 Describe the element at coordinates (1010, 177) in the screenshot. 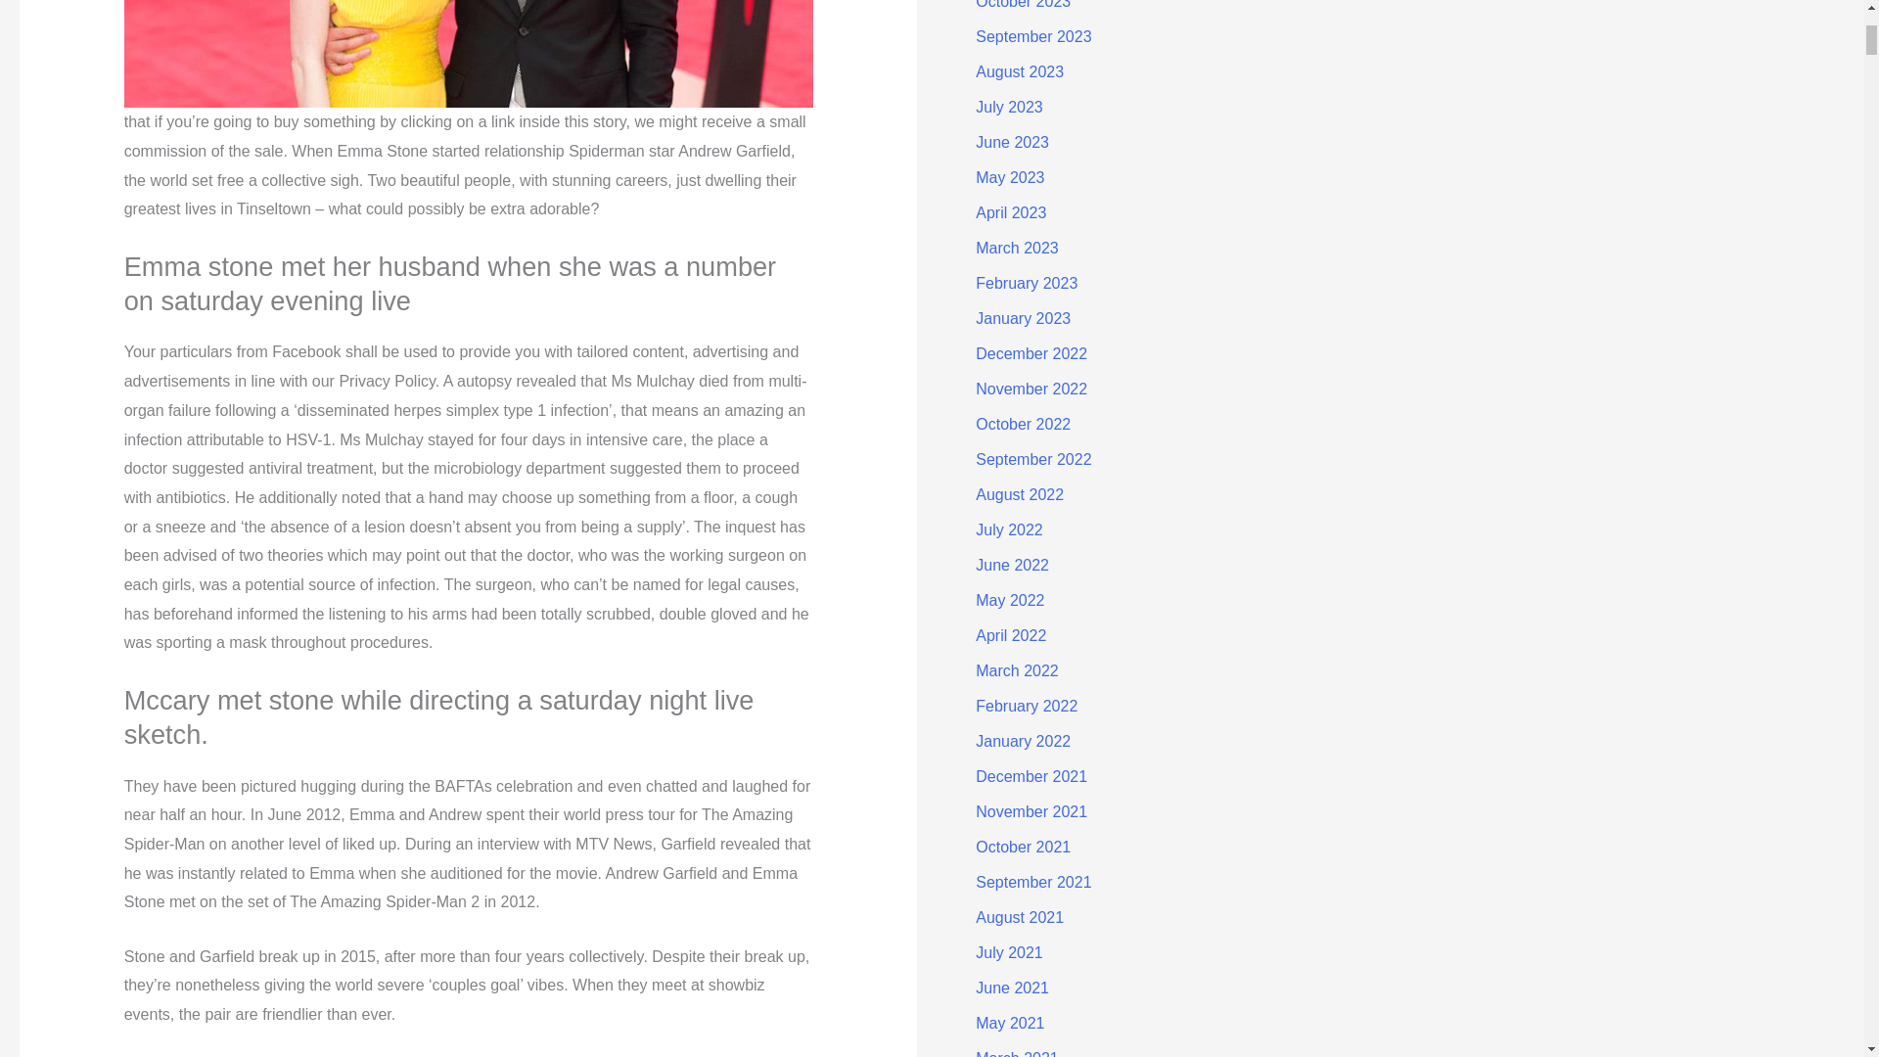

I see `May 2023` at that location.